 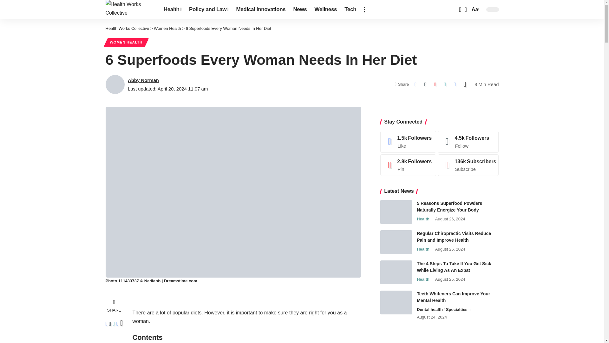 I want to click on Health, so click(x=172, y=10).